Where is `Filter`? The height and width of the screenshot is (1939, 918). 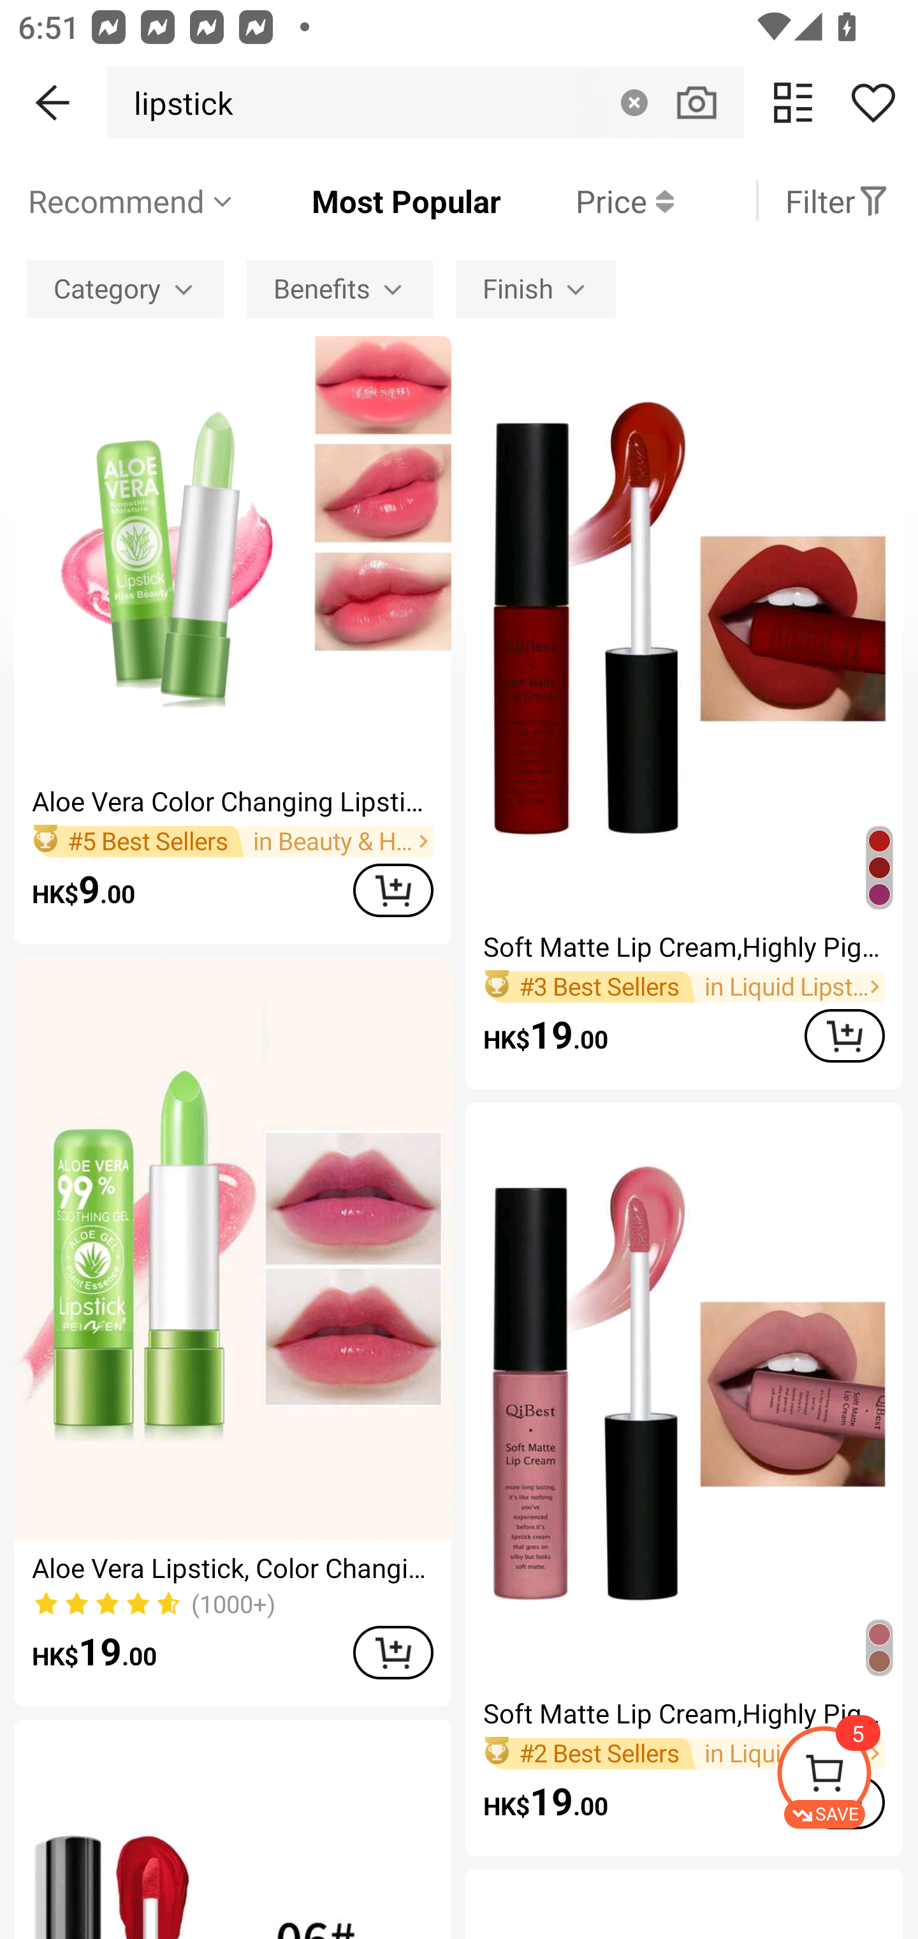 Filter is located at coordinates (837, 200).